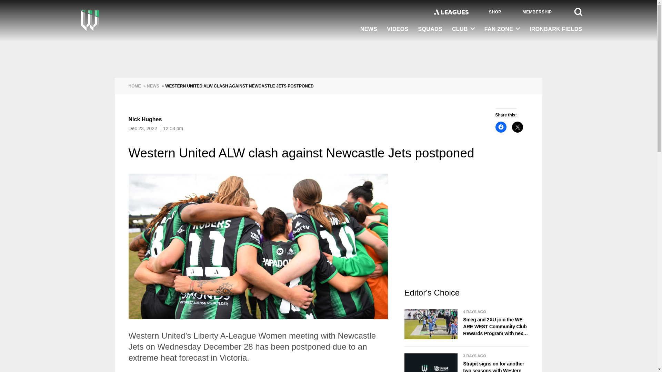 Image resolution: width=662 pixels, height=372 pixels. Describe the element at coordinates (397, 30) in the screenshot. I see `VIDEOS` at that location.